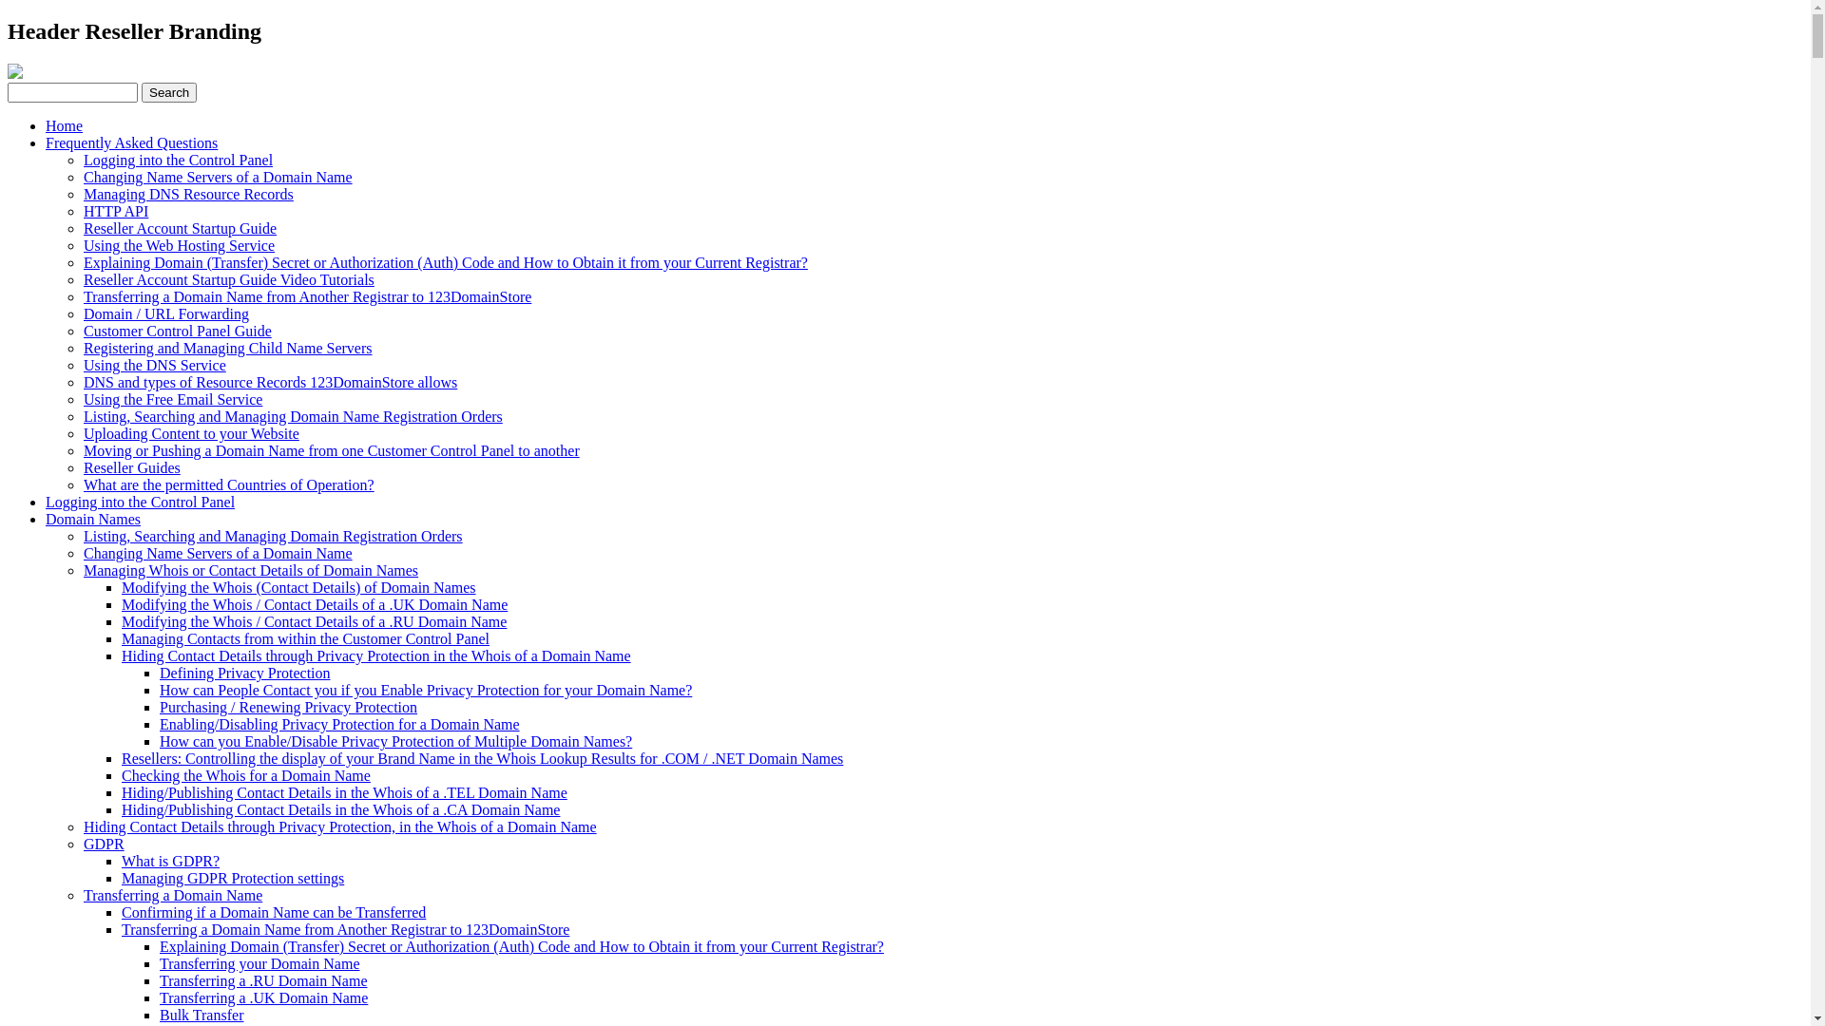  I want to click on Transferring a .UK Domain Name, so click(264, 997).